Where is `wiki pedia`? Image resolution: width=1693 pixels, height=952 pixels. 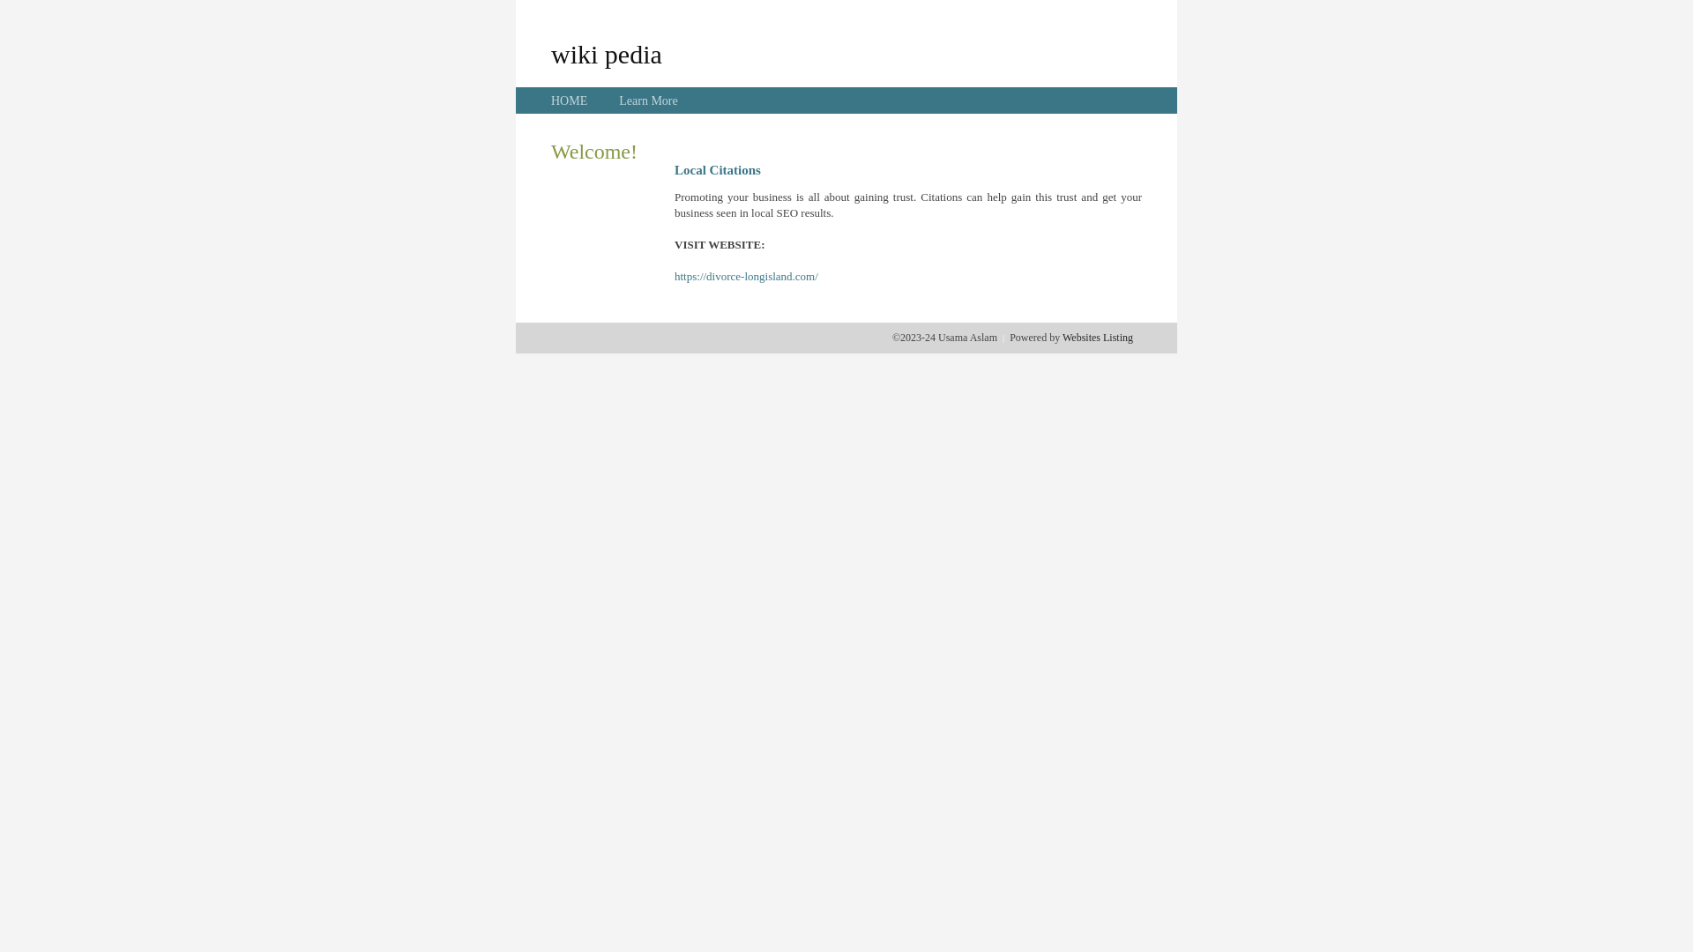
wiki pedia is located at coordinates (607, 54).